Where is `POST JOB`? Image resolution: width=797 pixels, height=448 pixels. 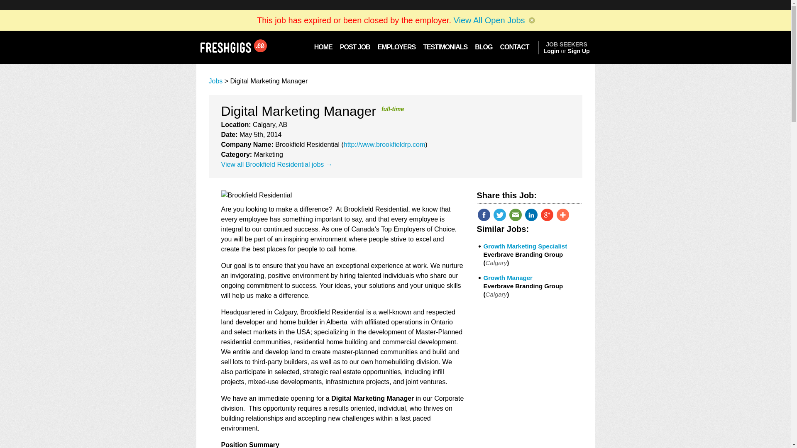
POST JOB is located at coordinates (355, 47).